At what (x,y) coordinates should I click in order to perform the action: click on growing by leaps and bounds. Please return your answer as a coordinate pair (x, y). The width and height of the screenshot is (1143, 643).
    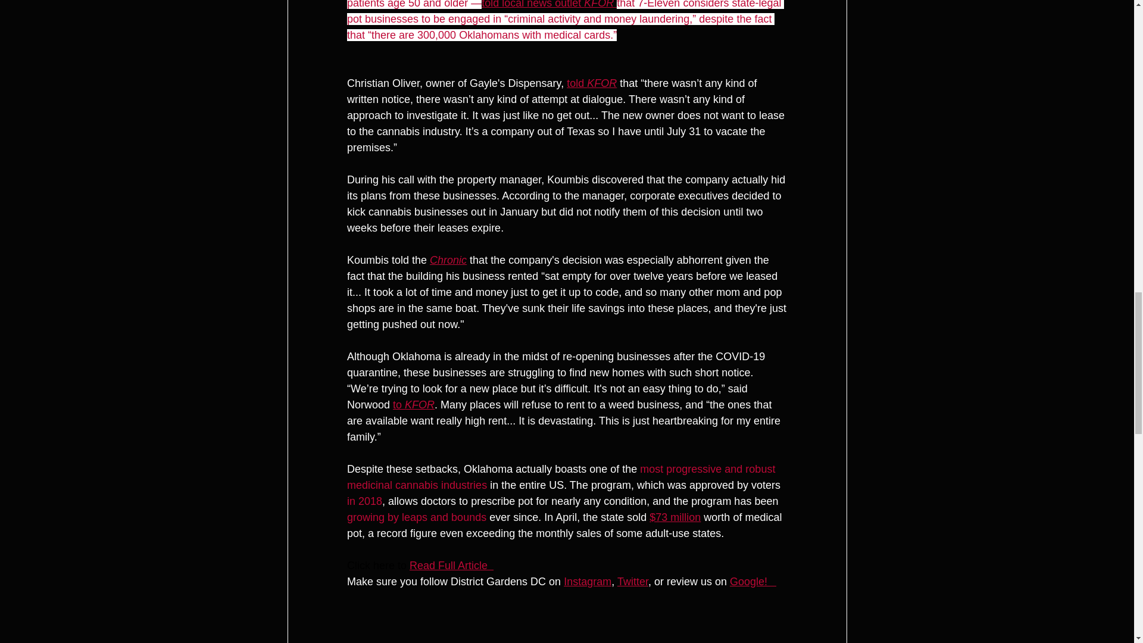
    Looking at the image, I should click on (416, 517).